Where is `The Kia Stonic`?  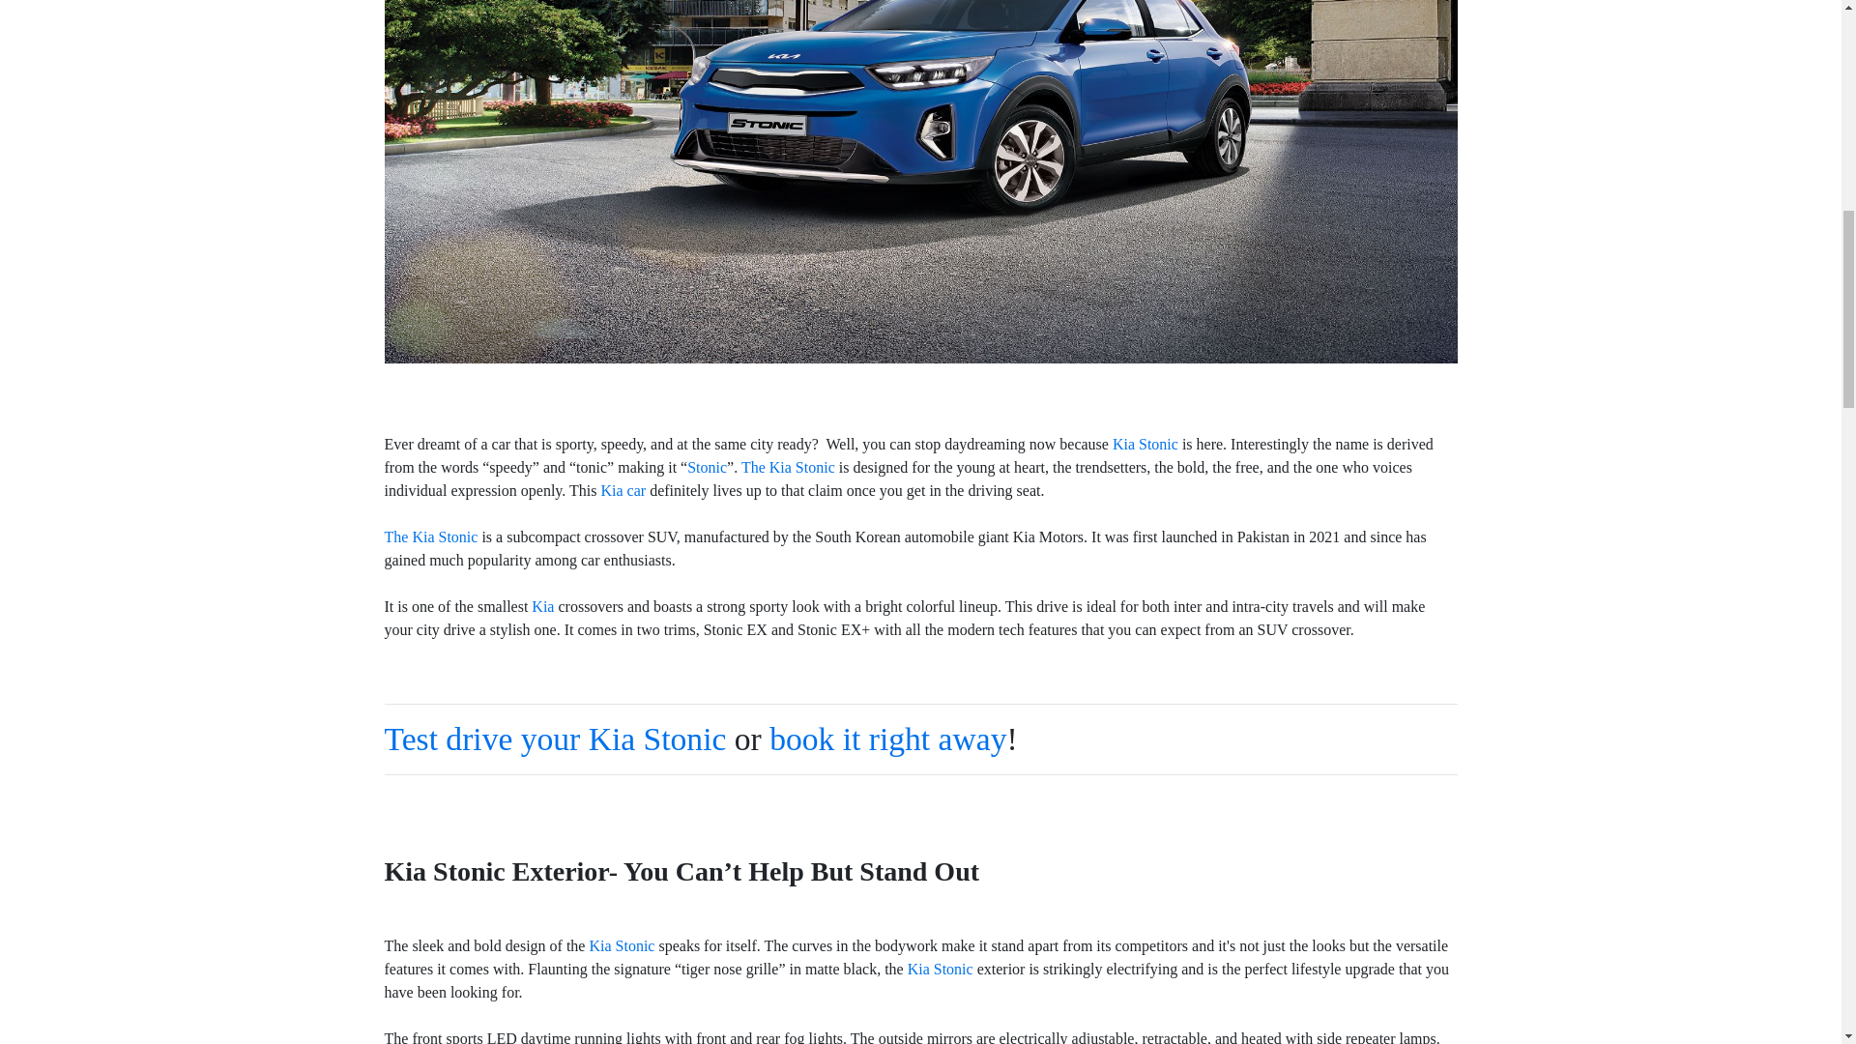 The Kia Stonic is located at coordinates (433, 536).